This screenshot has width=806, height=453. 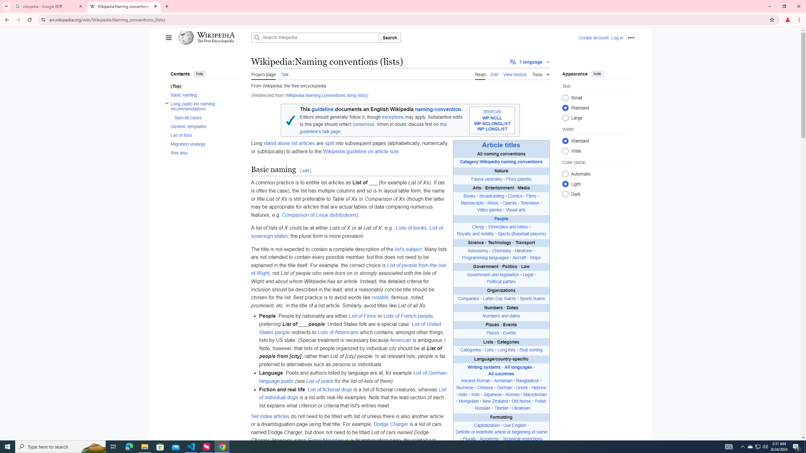 What do you see at coordinates (504, 233) in the screenshot?
I see `Sports` at bounding box center [504, 233].